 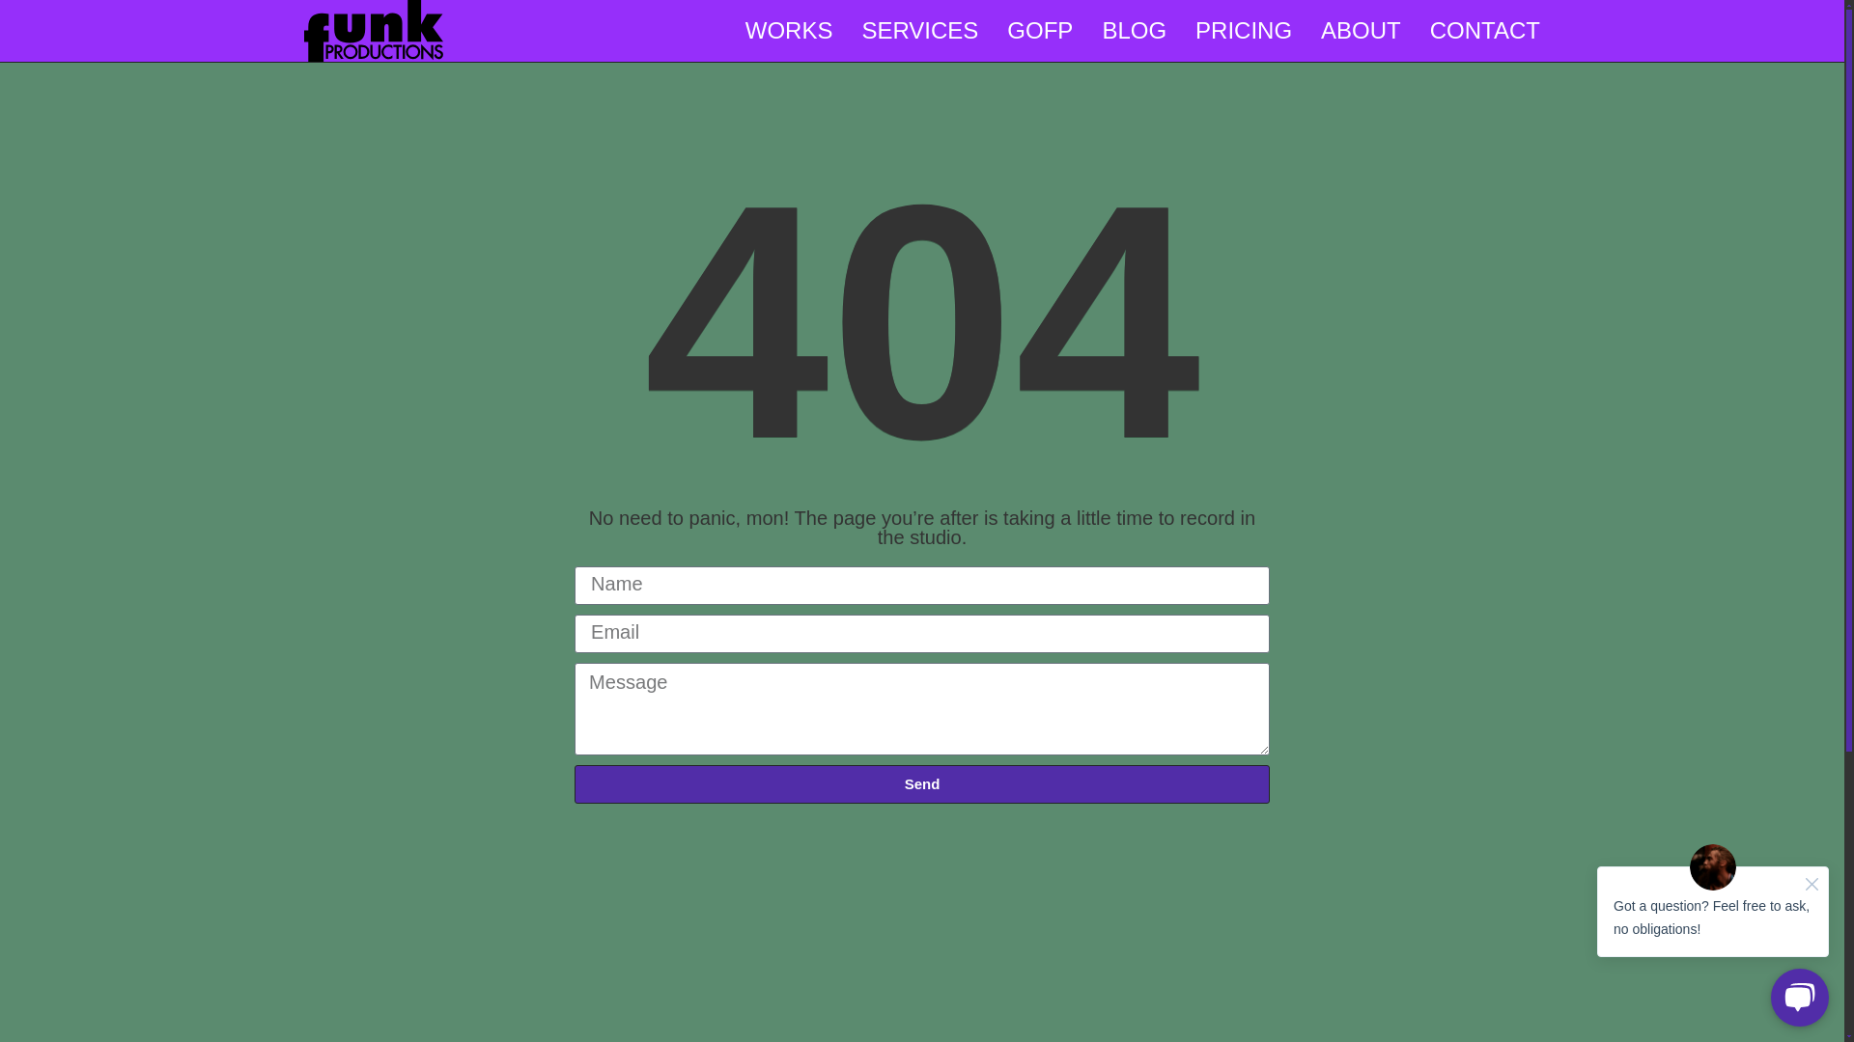 What do you see at coordinates (1134, 31) in the screenshot?
I see `BLOG` at bounding box center [1134, 31].